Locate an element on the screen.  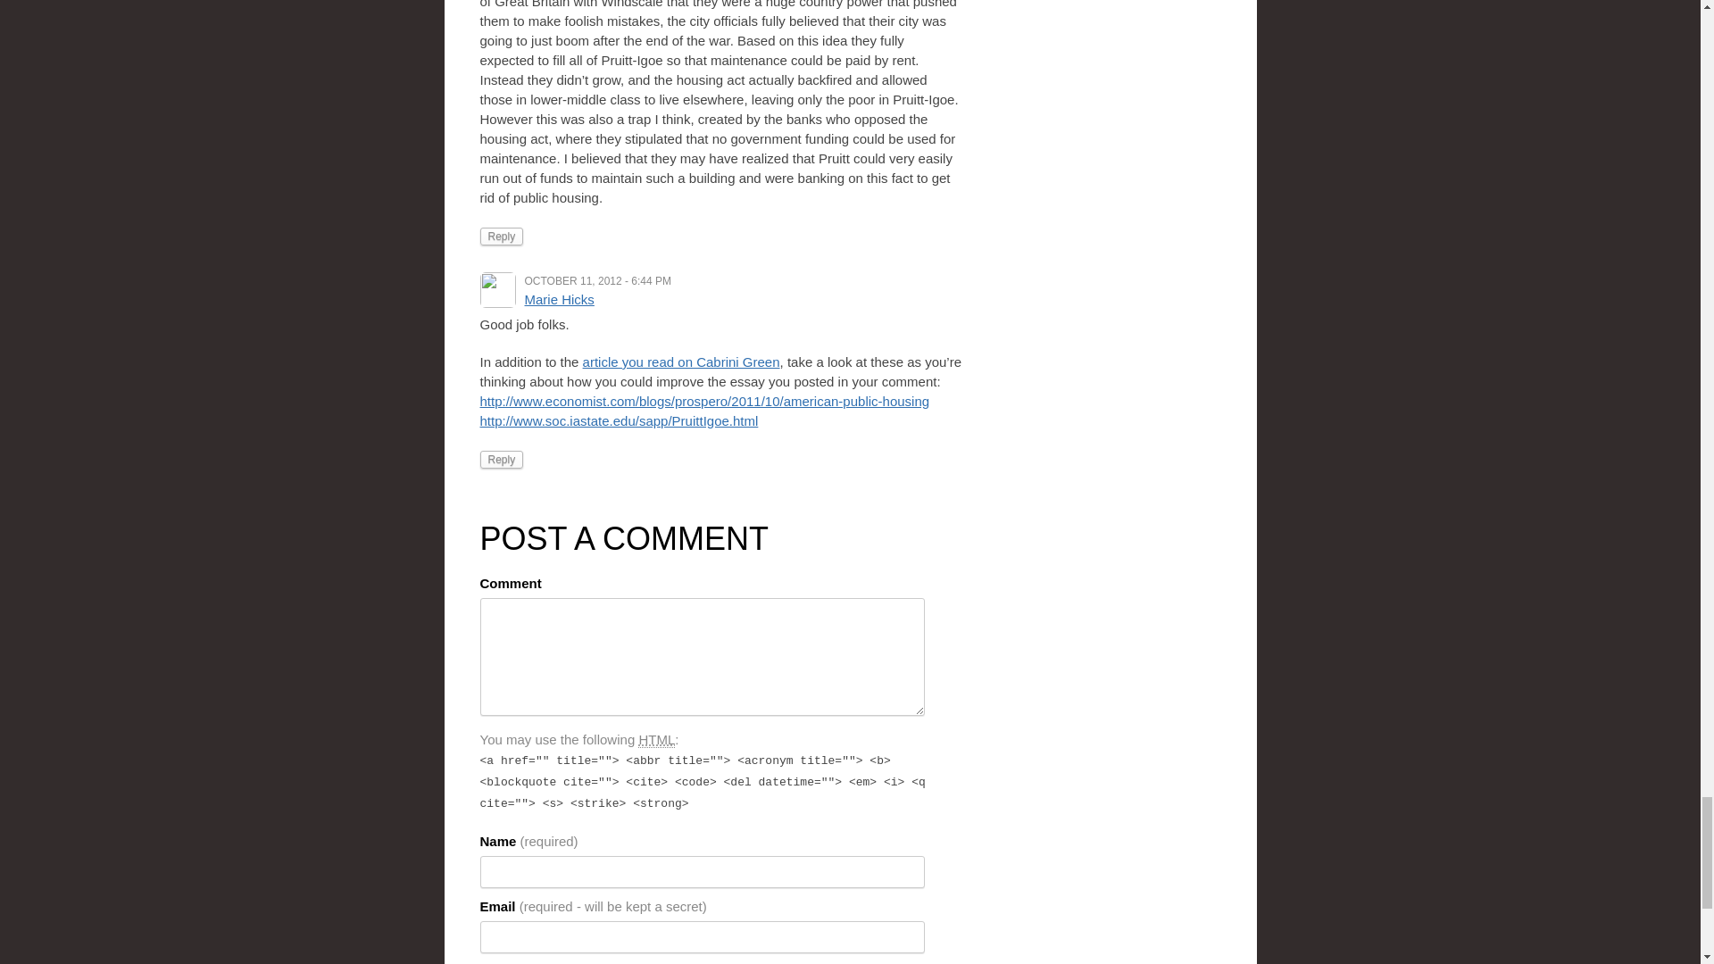
Marie Hicks is located at coordinates (559, 300).